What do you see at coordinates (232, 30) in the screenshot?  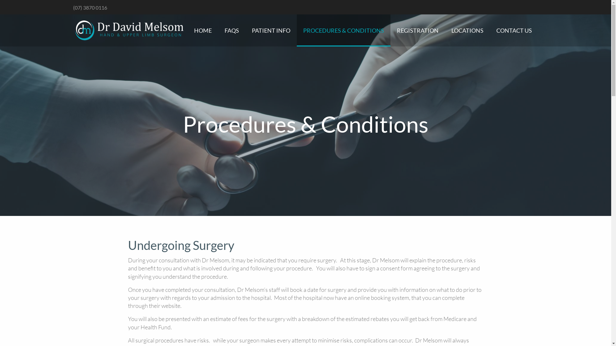 I see `FAQS` at bounding box center [232, 30].